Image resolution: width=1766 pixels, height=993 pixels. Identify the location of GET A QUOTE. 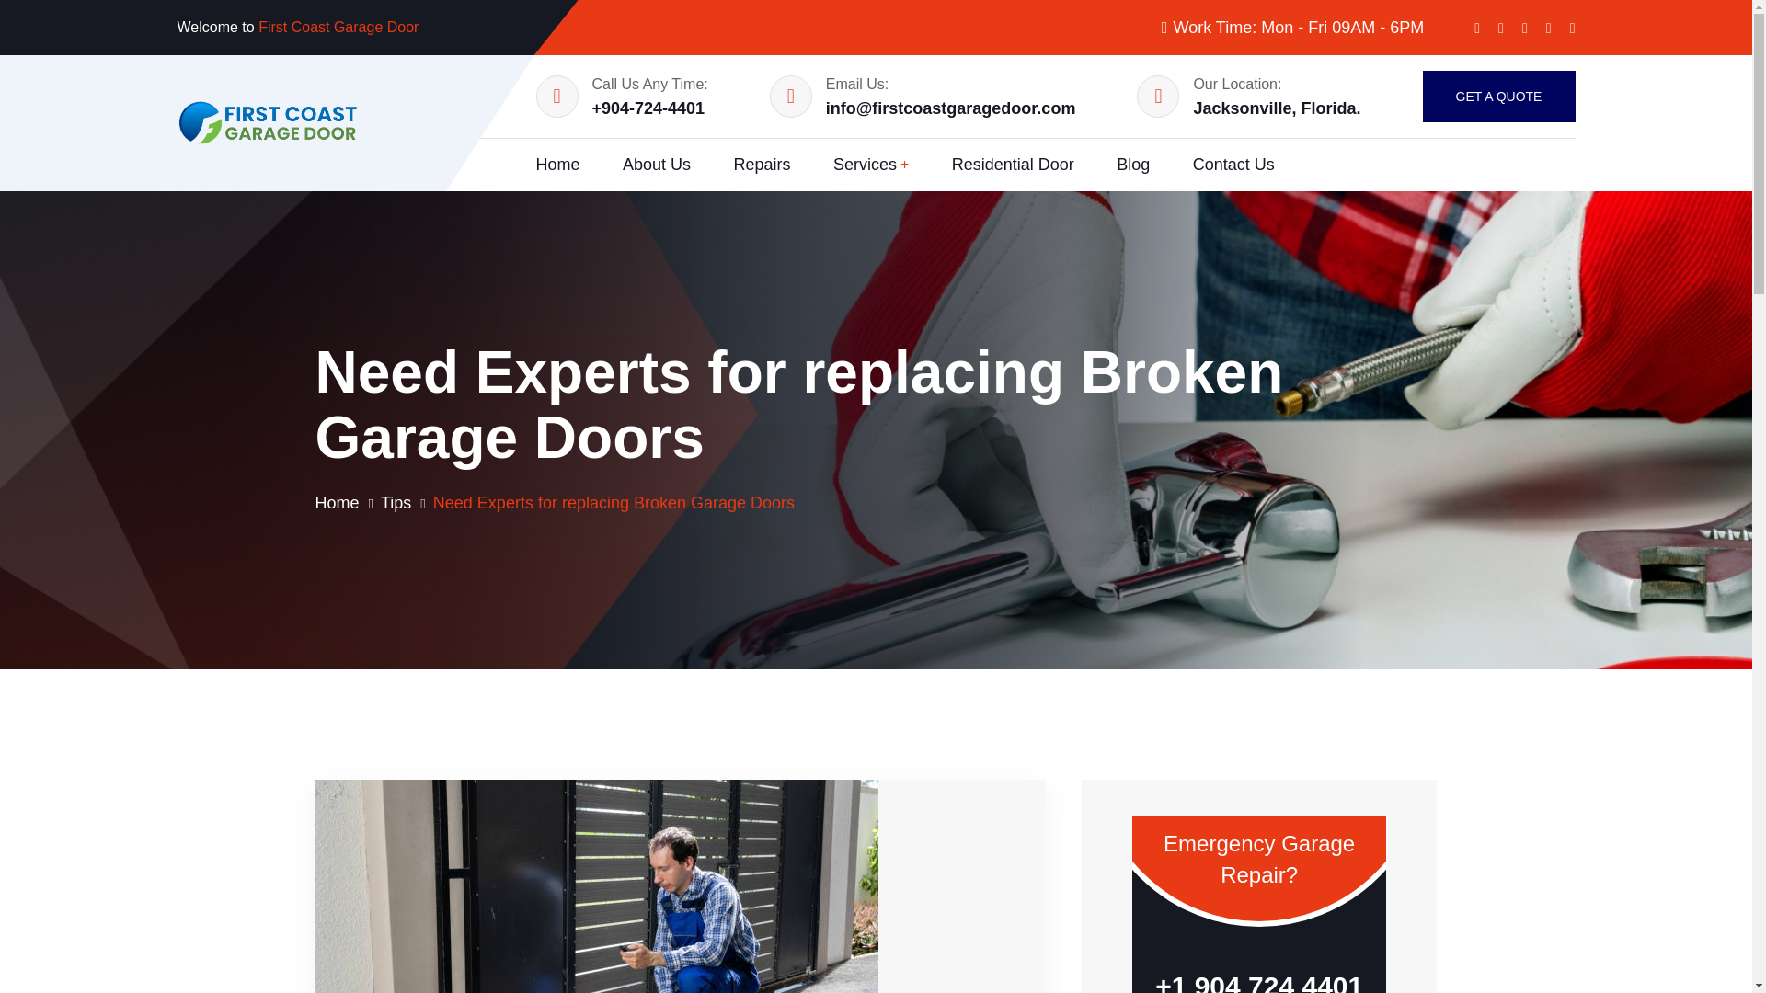
(1497, 96).